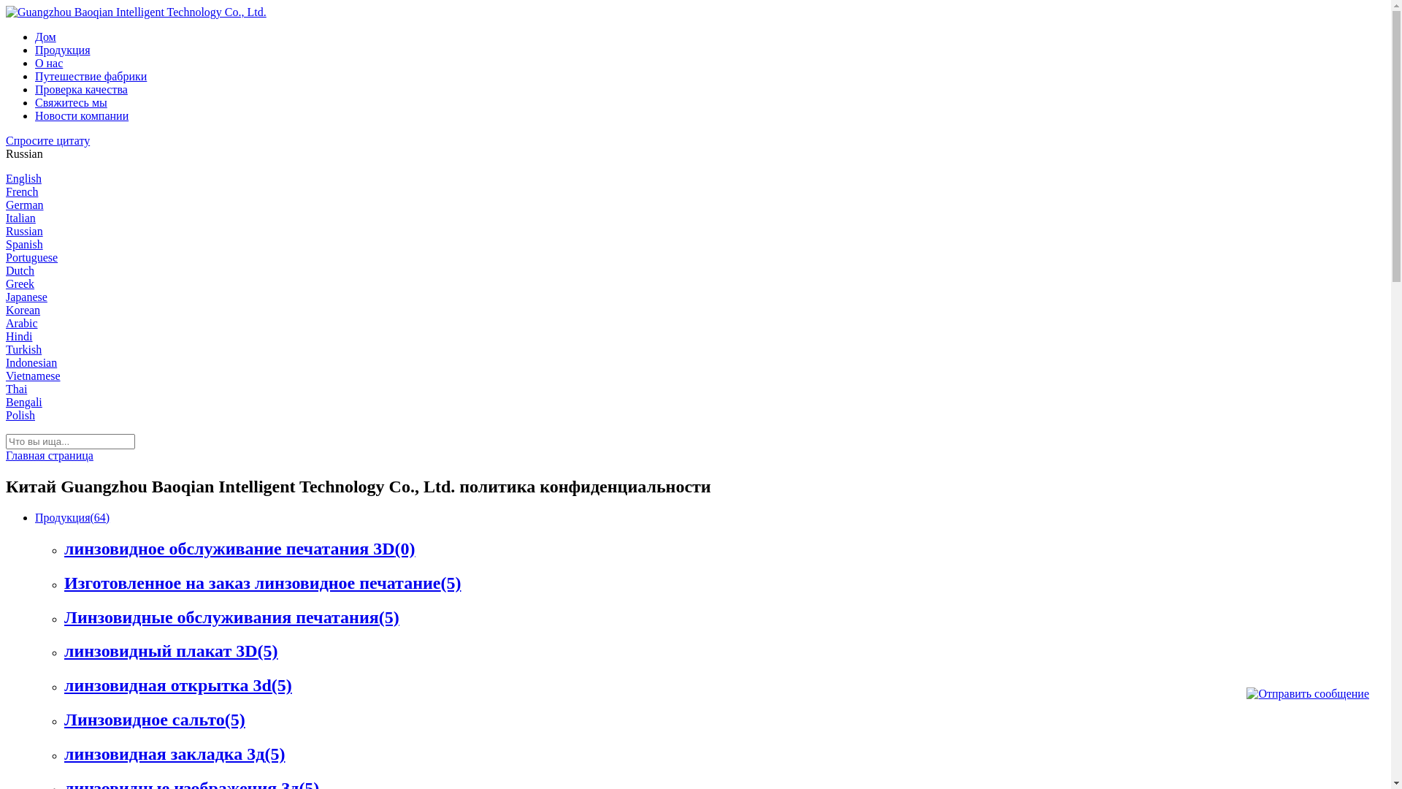  Describe the element at coordinates (25, 231) in the screenshot. I see `Russian` at that location.